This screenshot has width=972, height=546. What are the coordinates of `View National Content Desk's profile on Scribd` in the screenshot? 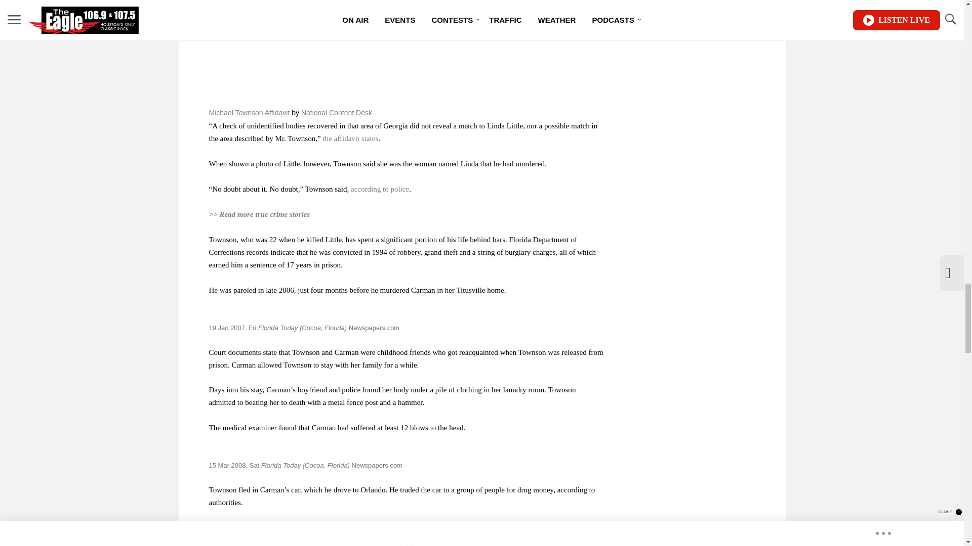 It's located at (337, 112).